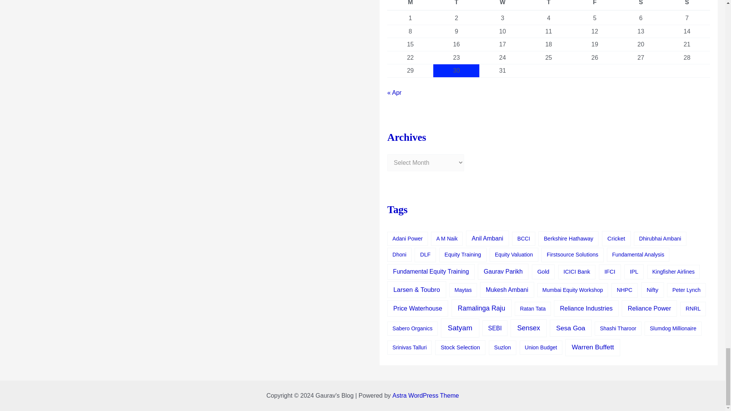 Image resolution: width=731 pixels, height=411 pixels. I want to click on Sunday, so click(687, 5).